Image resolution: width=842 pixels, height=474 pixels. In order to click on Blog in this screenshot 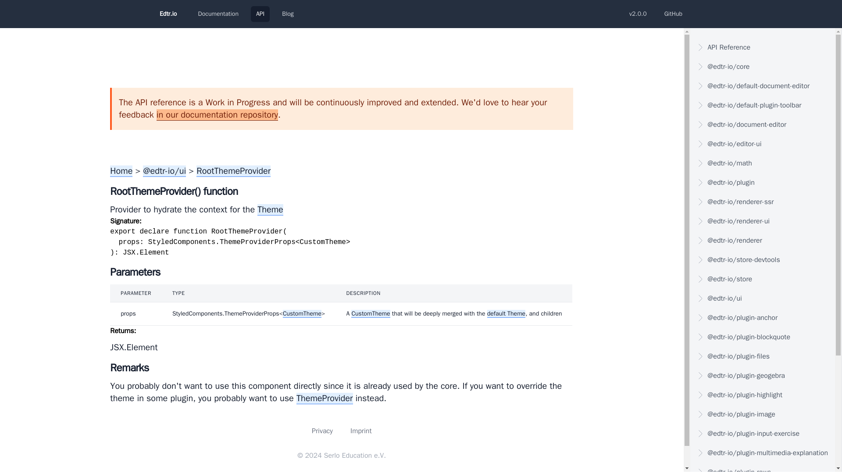, I will do `click(288, 14)`.